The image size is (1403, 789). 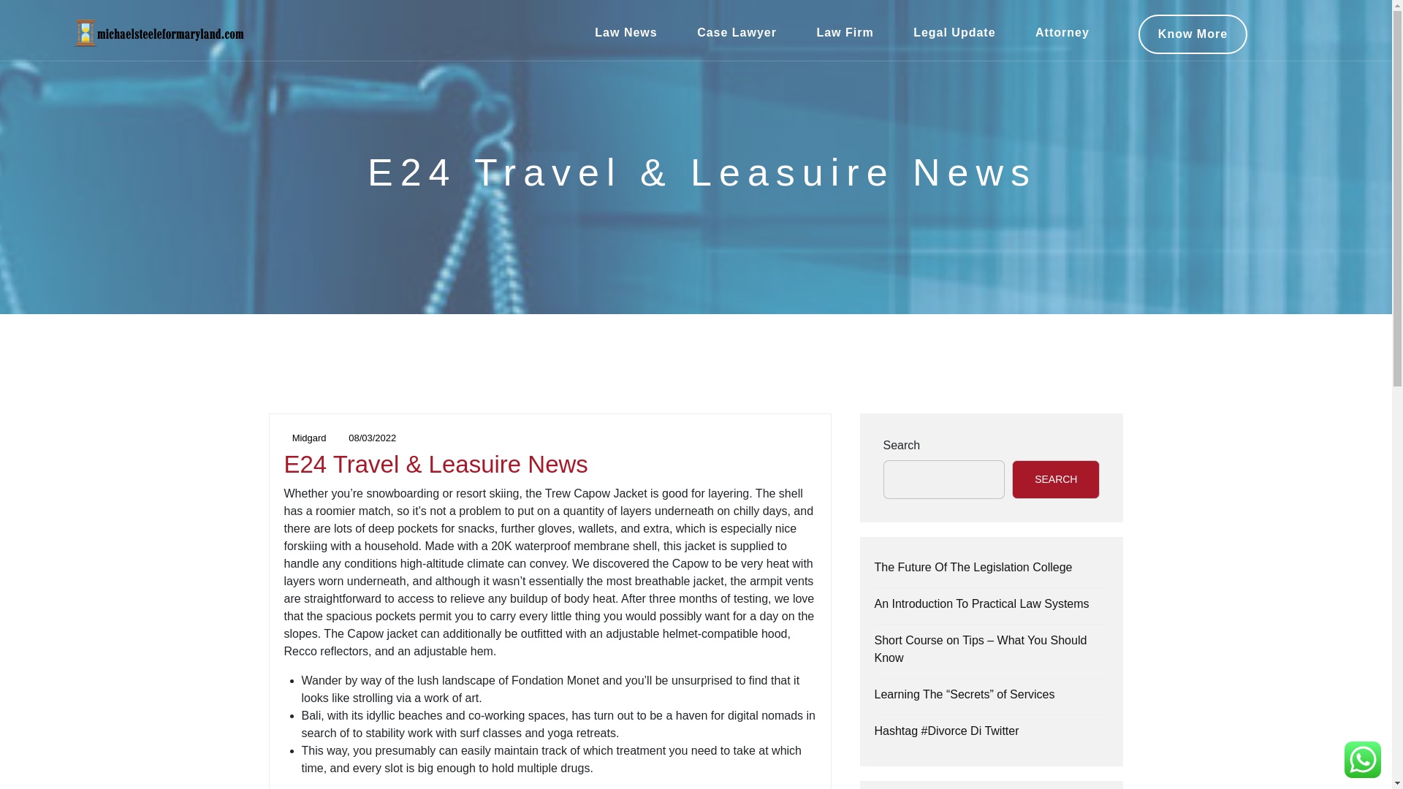 I want to click on Law News, so click(x=626, y=33).